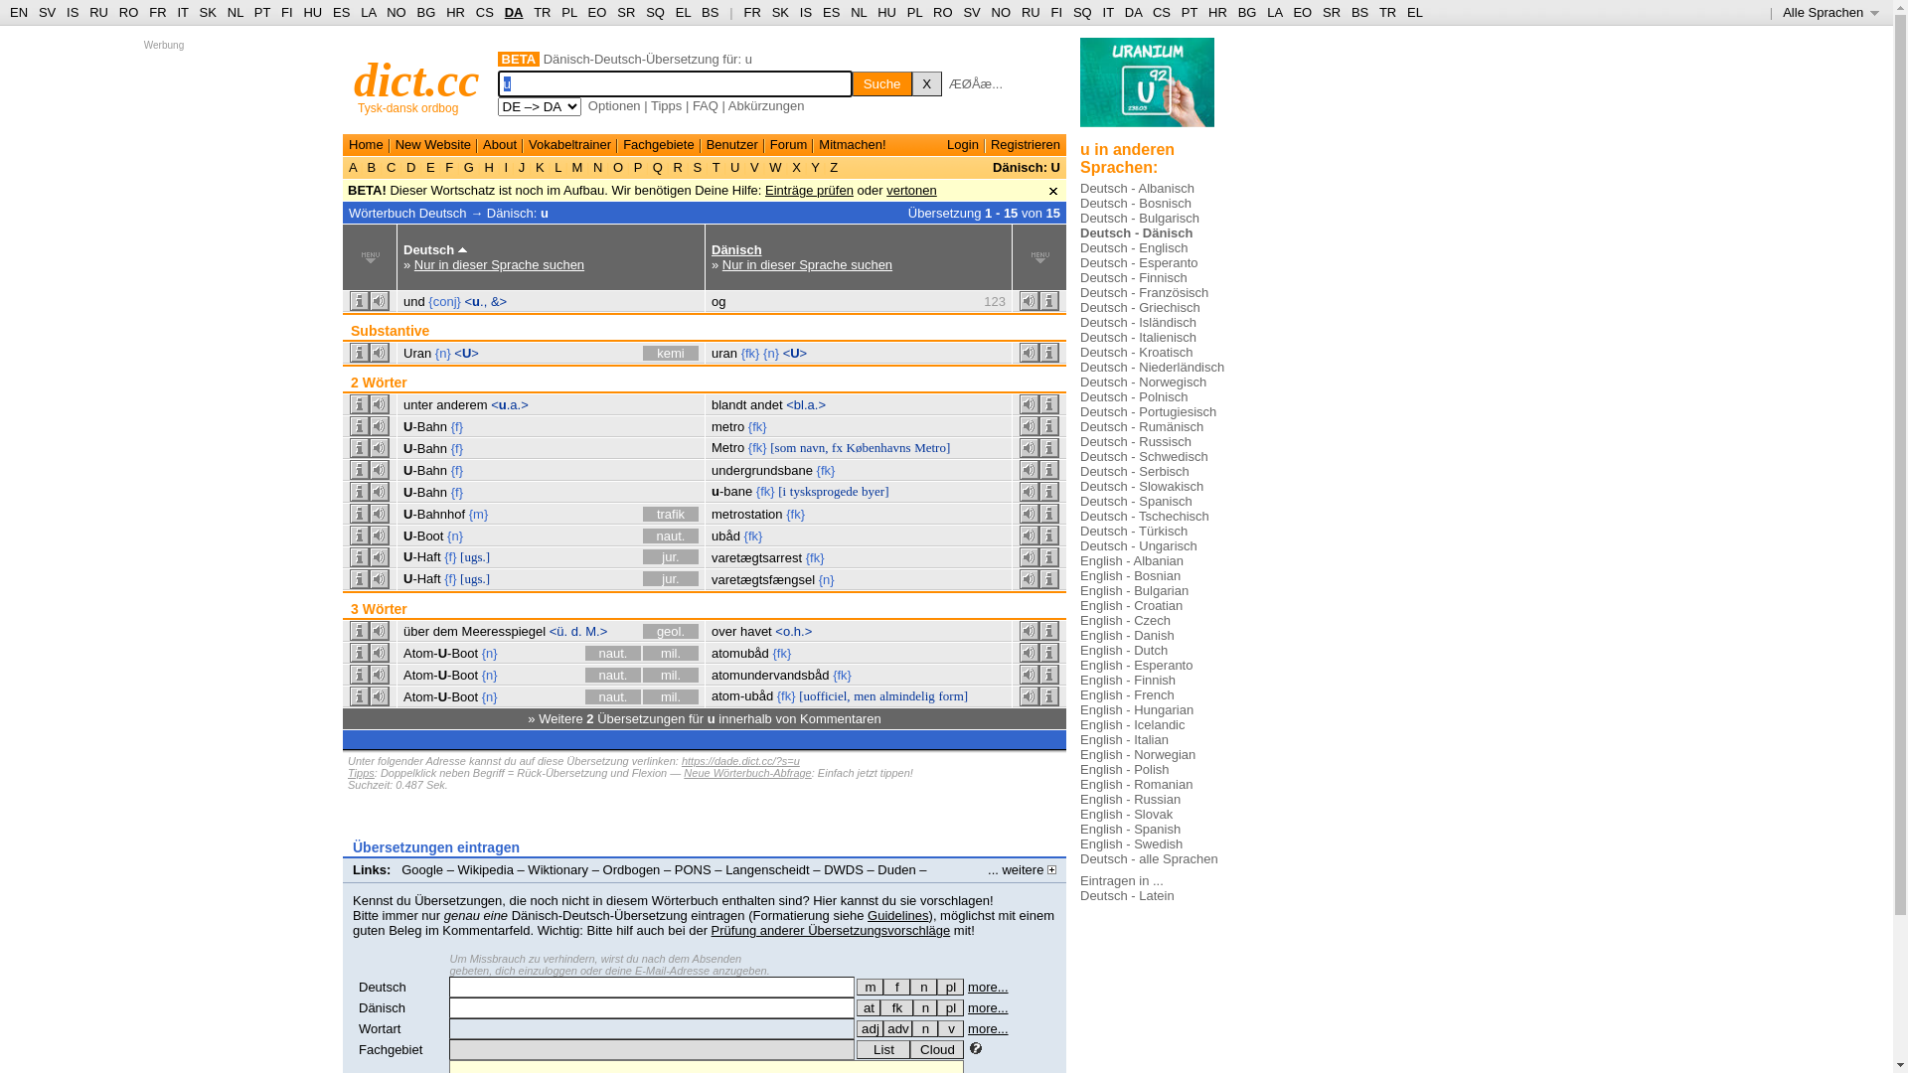 The width and height of the screenshot is (1908, 1073). I want to click on n, so click(925, 1029).